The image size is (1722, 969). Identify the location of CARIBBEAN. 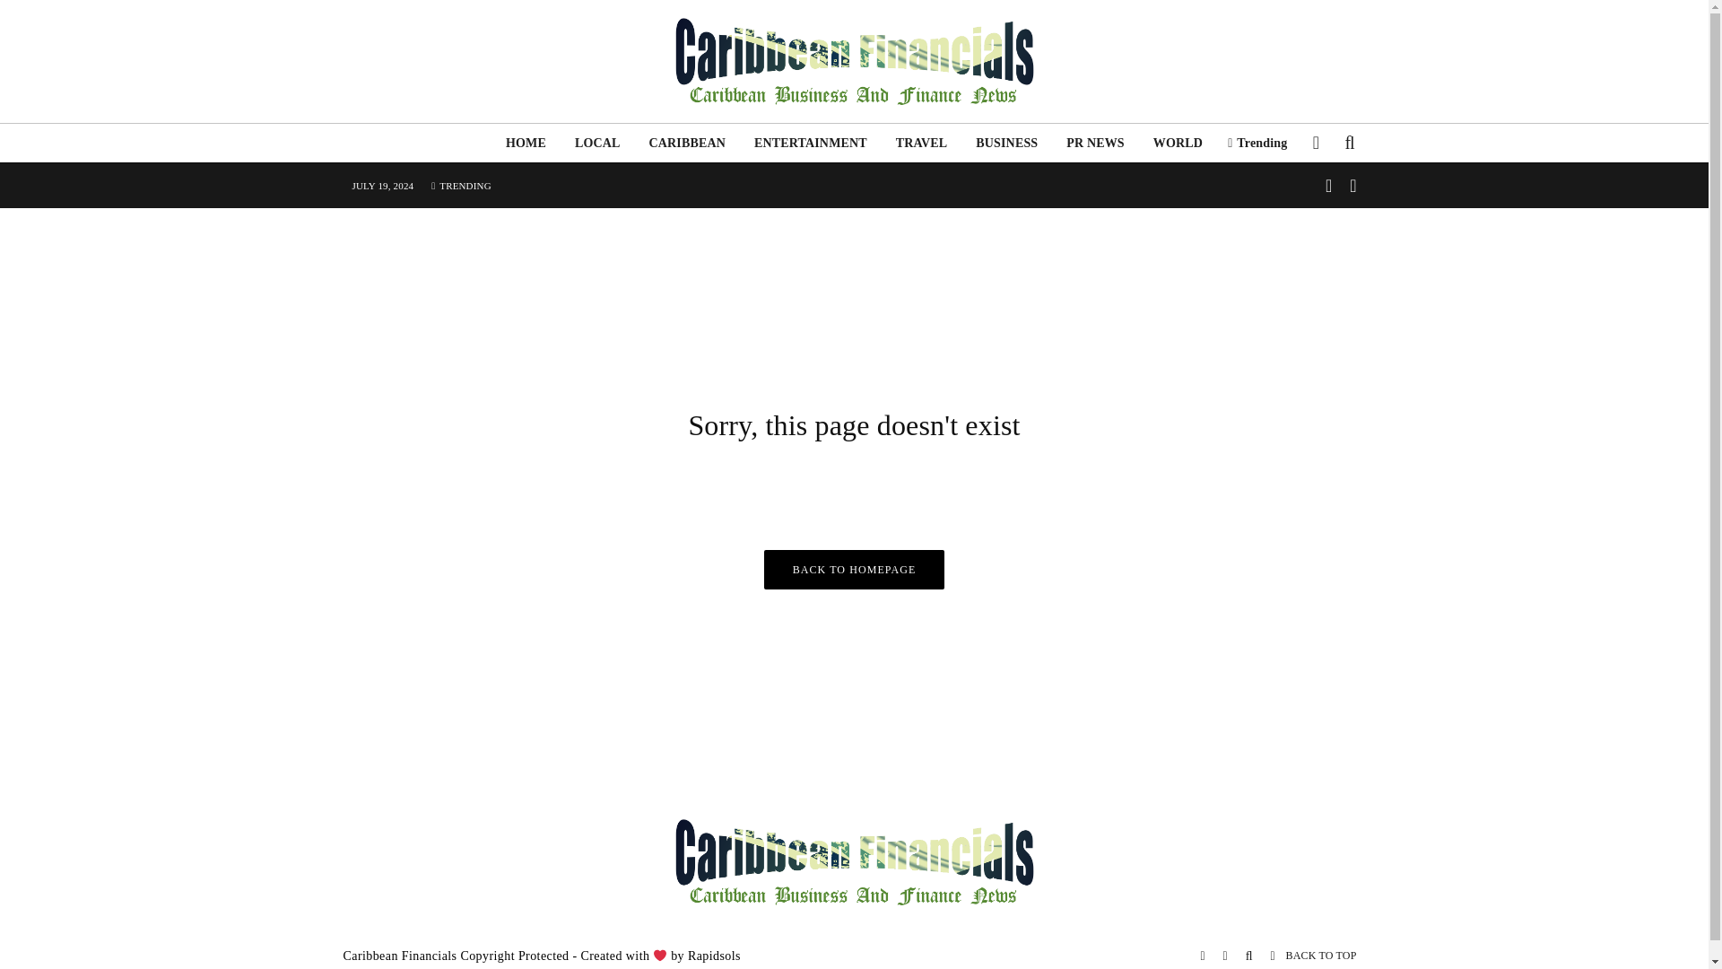
(687, 144).